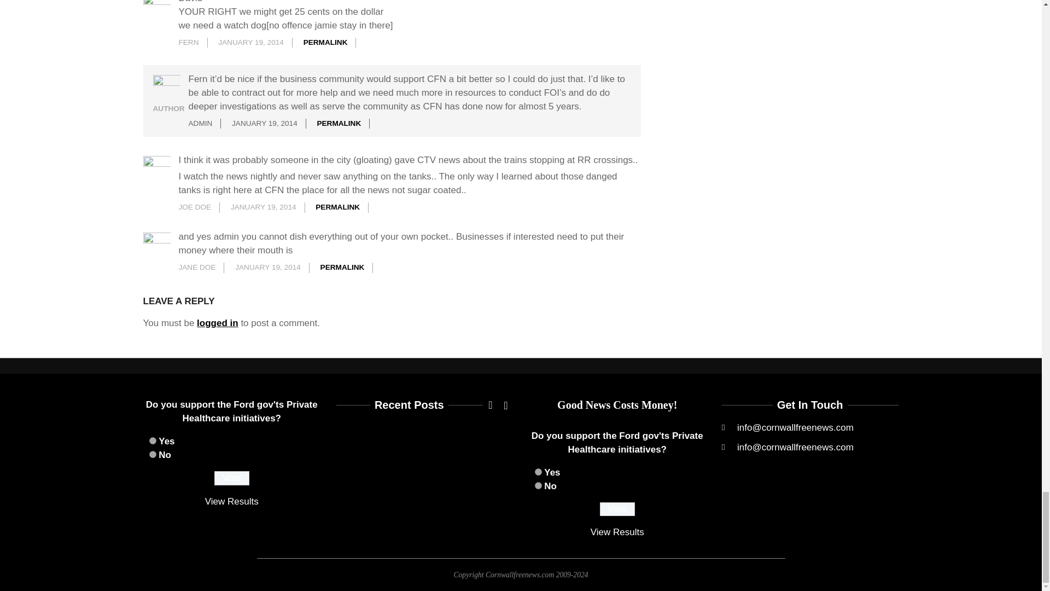 This screenshot has height=591, width=1050. Describe the element at coordinates (152, 441) in the screenshot. I see `1776` at that location.